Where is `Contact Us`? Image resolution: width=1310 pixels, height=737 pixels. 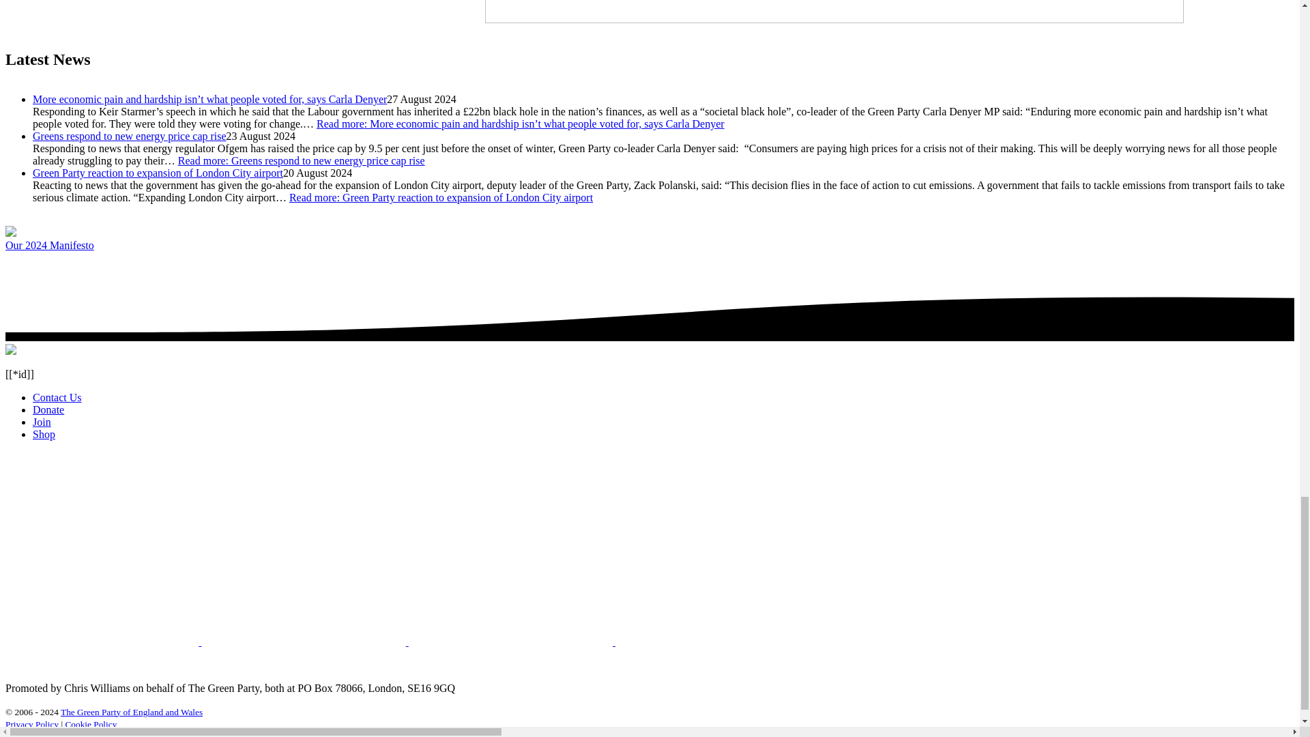 Contact Us is located at coordinates (57, 397).